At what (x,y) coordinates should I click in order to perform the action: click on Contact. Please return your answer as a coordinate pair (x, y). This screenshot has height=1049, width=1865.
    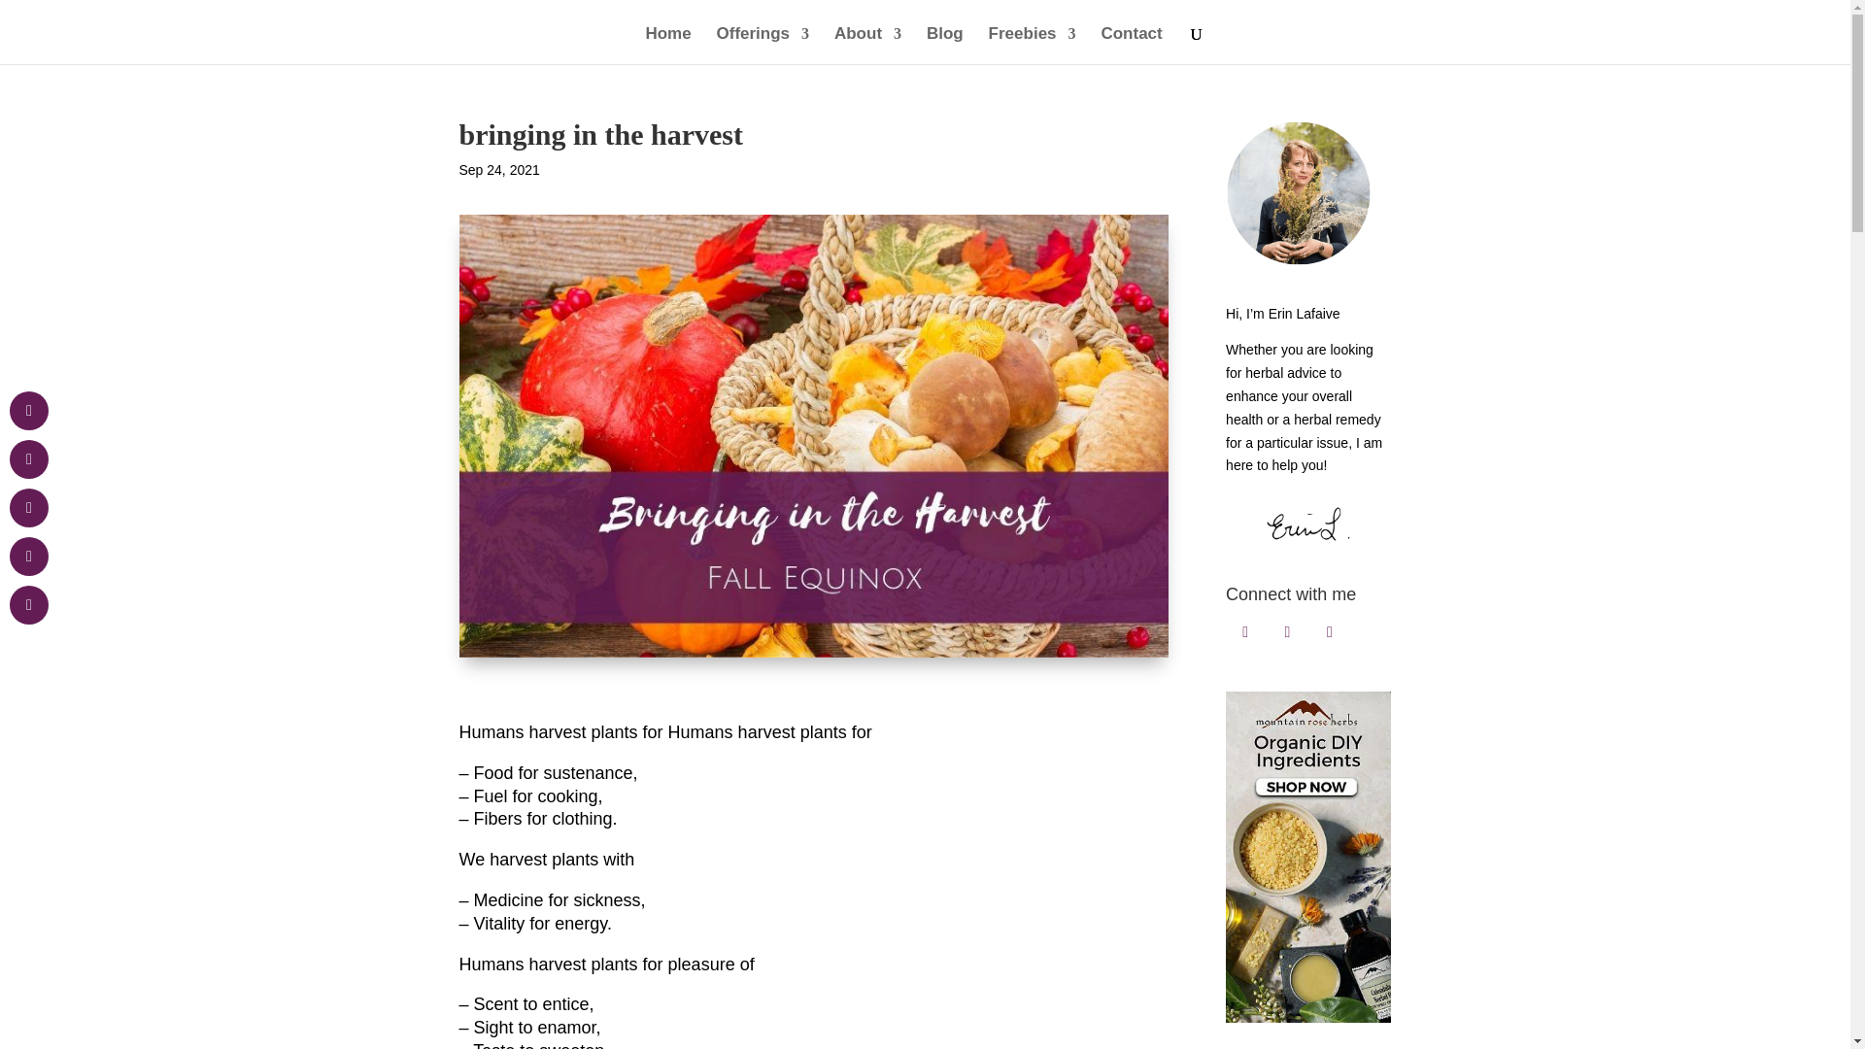
    Looking at the image, I should click on (1131, 45).